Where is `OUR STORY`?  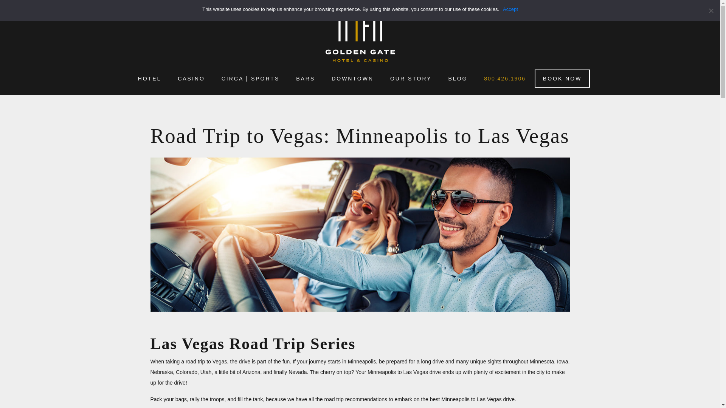 OUR STORY is located at coordinates (411, 79).